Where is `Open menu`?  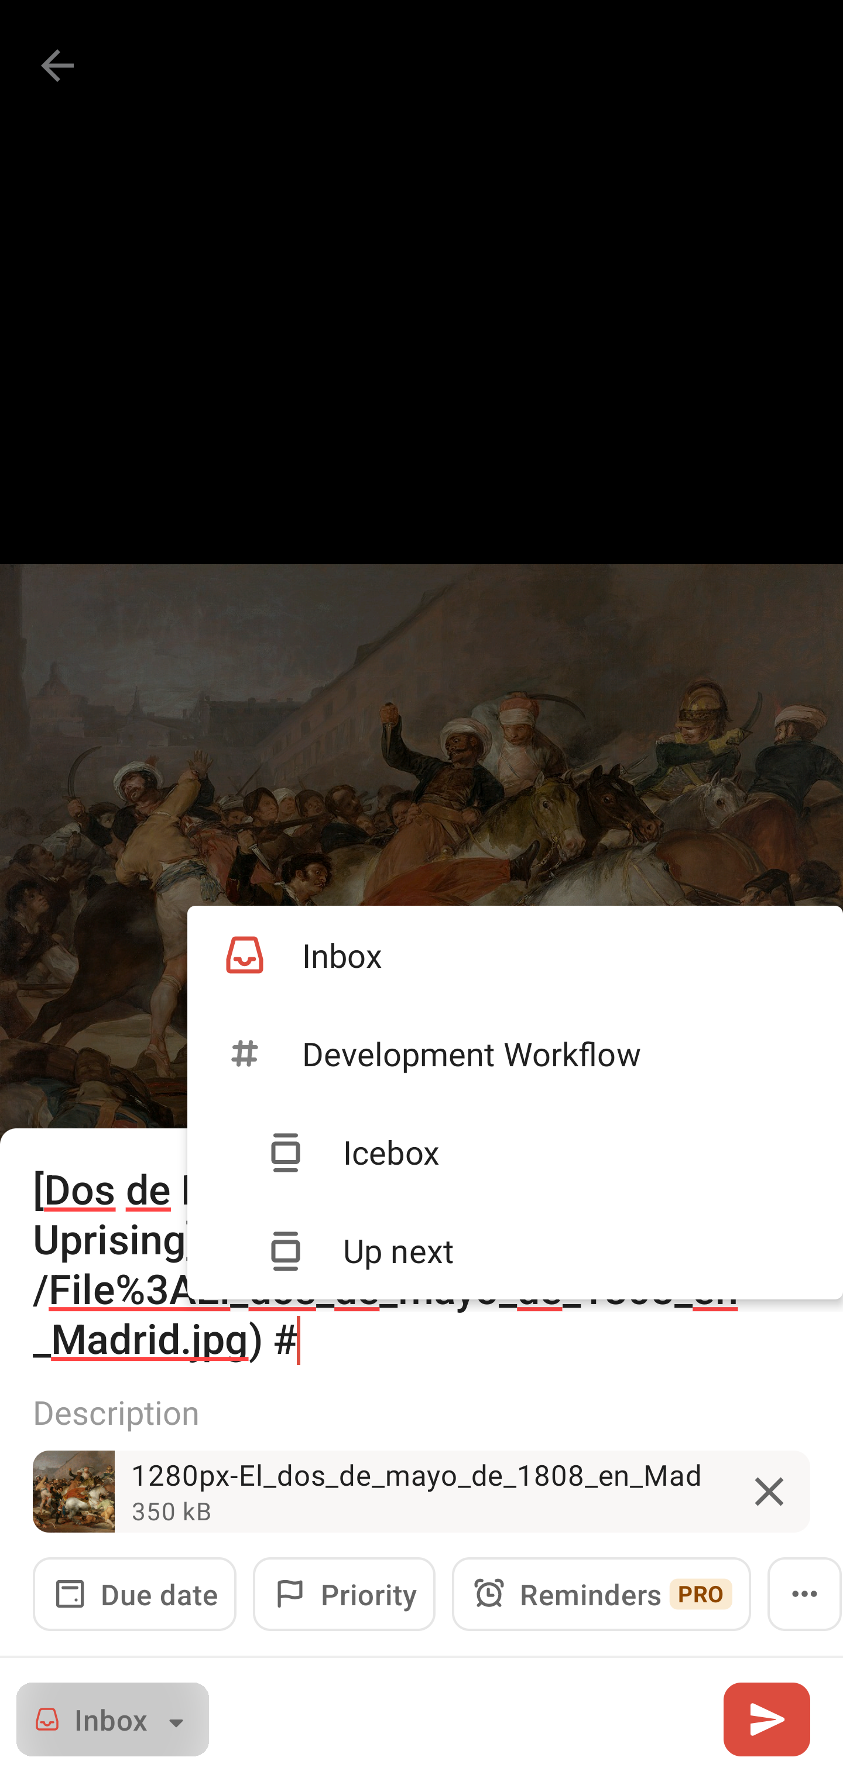 Open menu is located at coordinates (804, 1594).